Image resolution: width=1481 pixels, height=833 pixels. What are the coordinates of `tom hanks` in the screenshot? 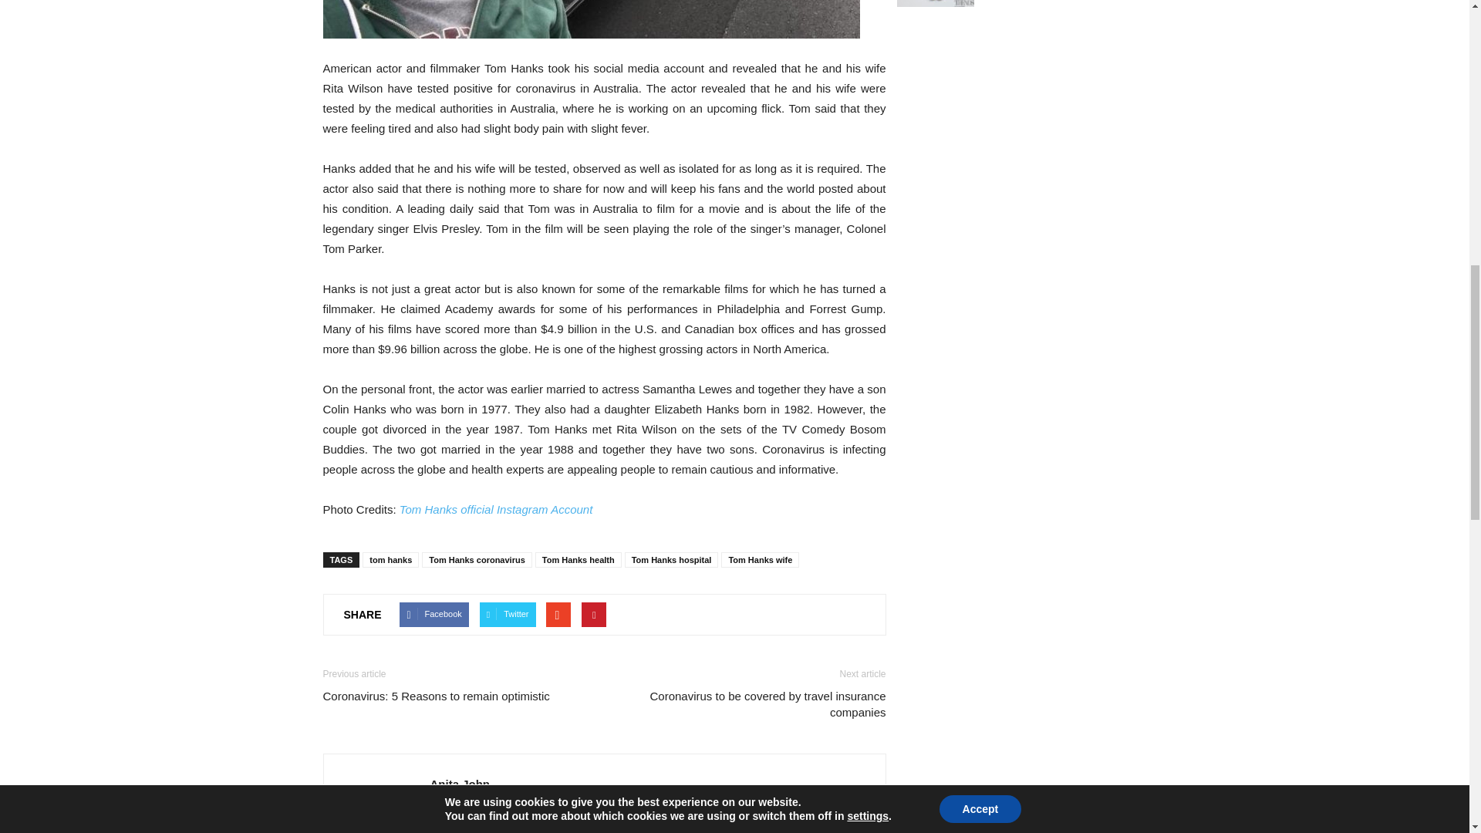 It's located at (591, 19).